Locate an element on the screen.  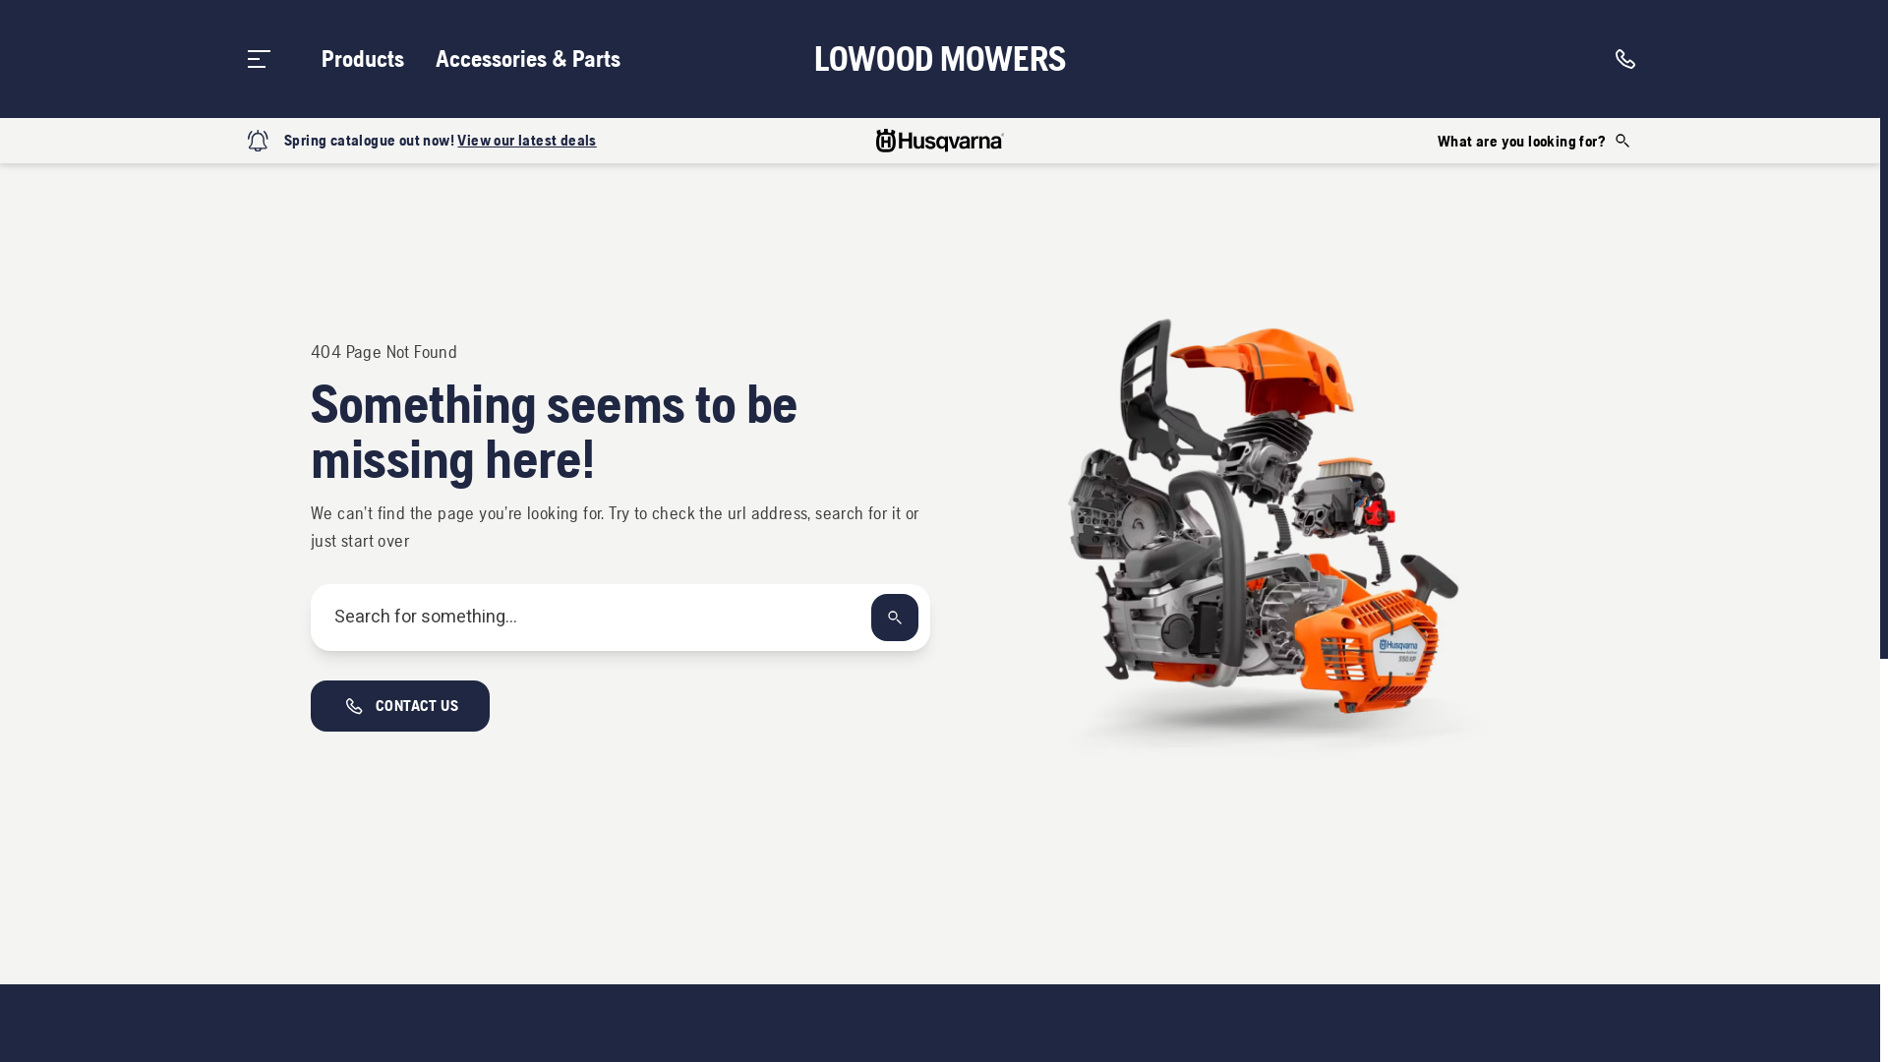
LOWOOD MOWERS is located at coordinates (940, 59).